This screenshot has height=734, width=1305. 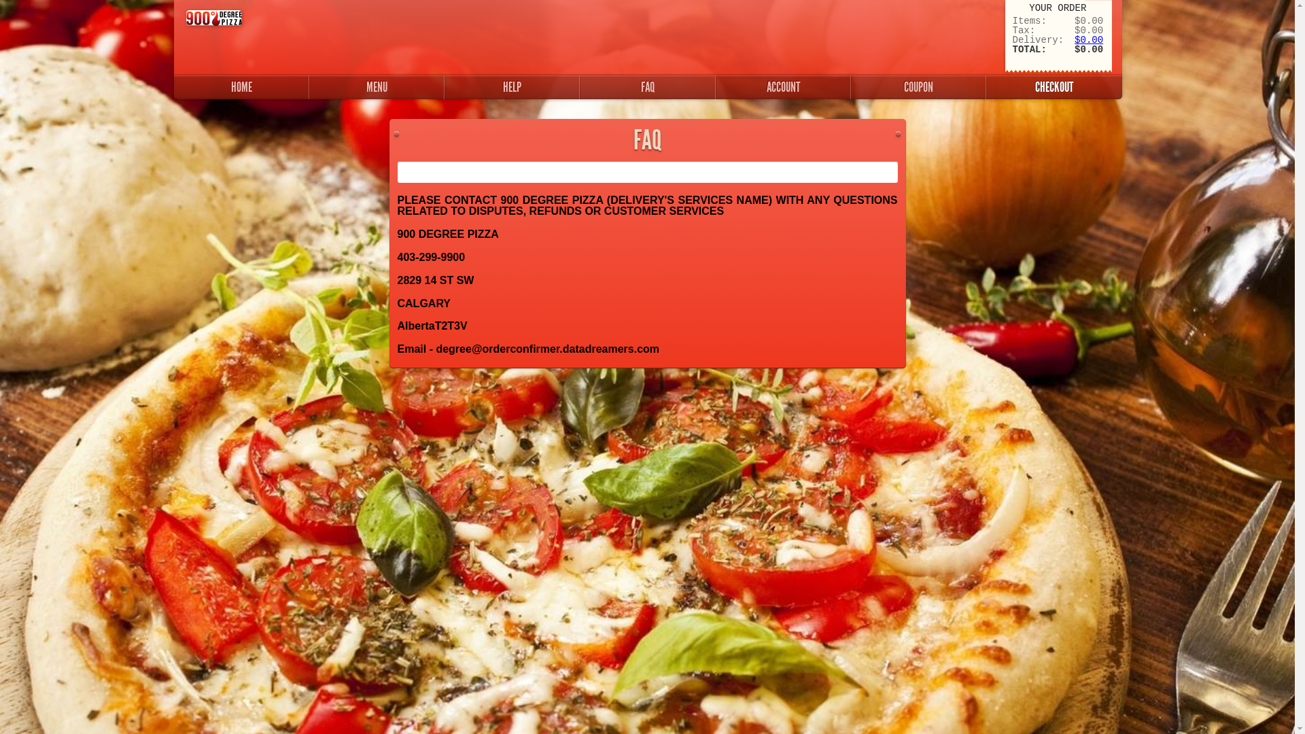 I want to click on HELP, so click(x=512, y=87).